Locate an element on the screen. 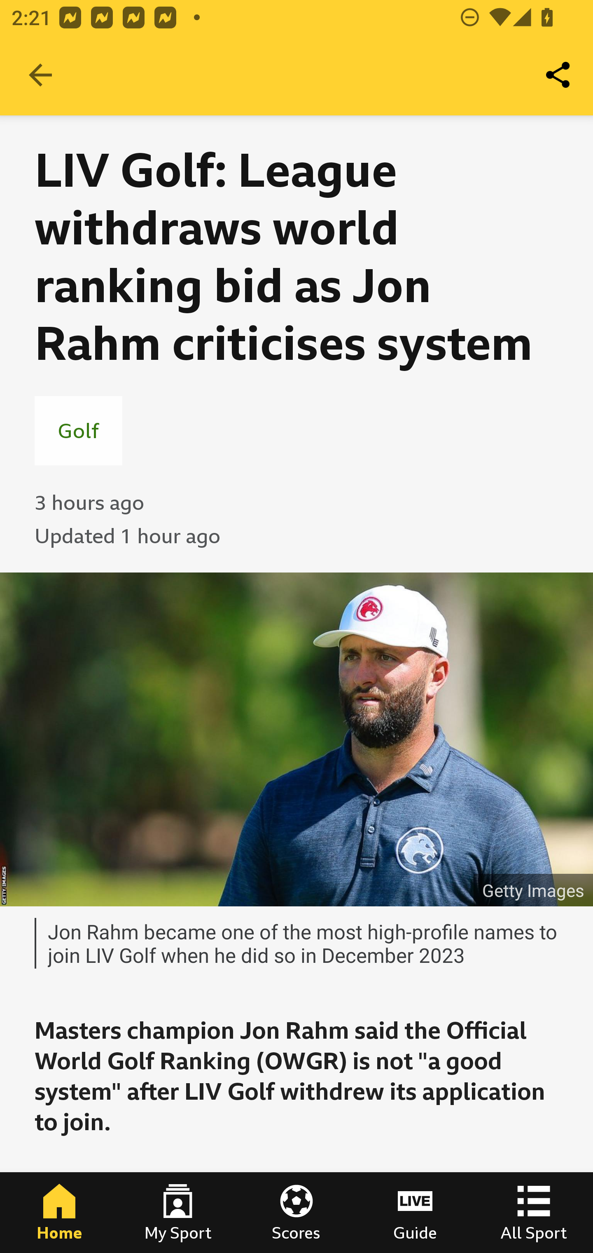 The width and height of the screenshot is (593, 1253). All Sport is located at coordinates (534, 1213).